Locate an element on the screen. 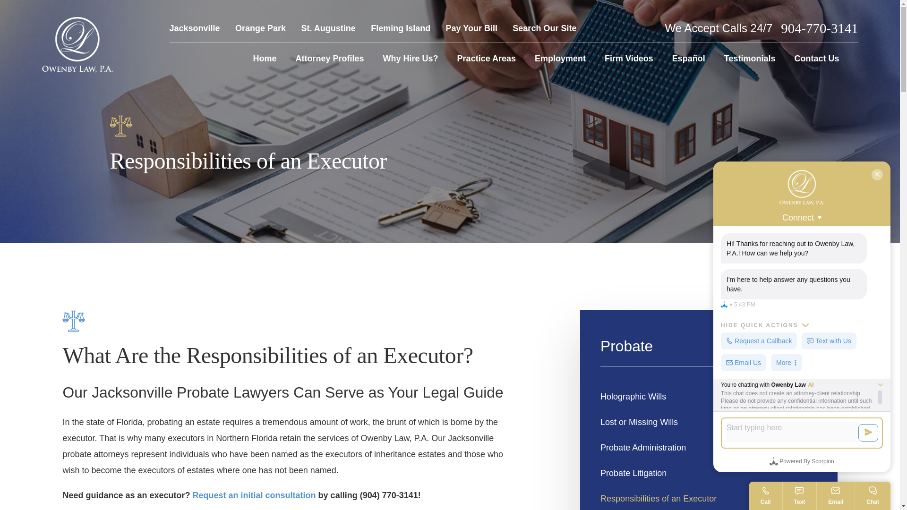  Fleming Island is located at coordinates (401, 28).